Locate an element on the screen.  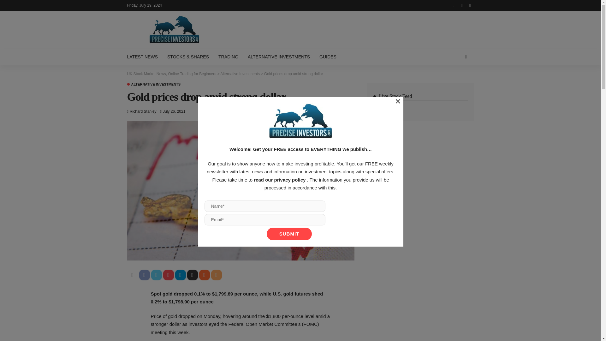
LATEST NEWS is located at coordinates (145, 57).